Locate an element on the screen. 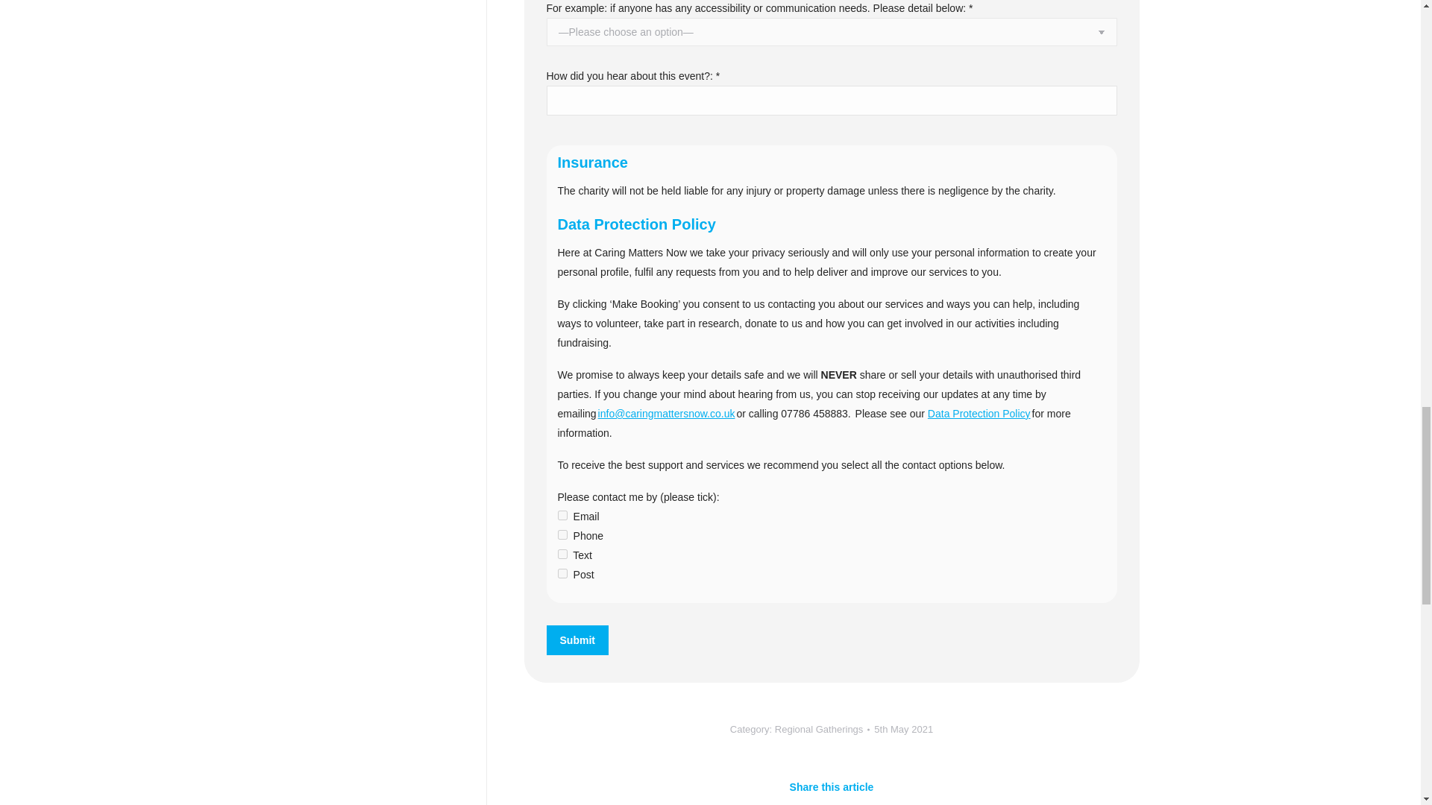 This screenshot has width=1432, height=805. Post is located at coordinates (562, 573).